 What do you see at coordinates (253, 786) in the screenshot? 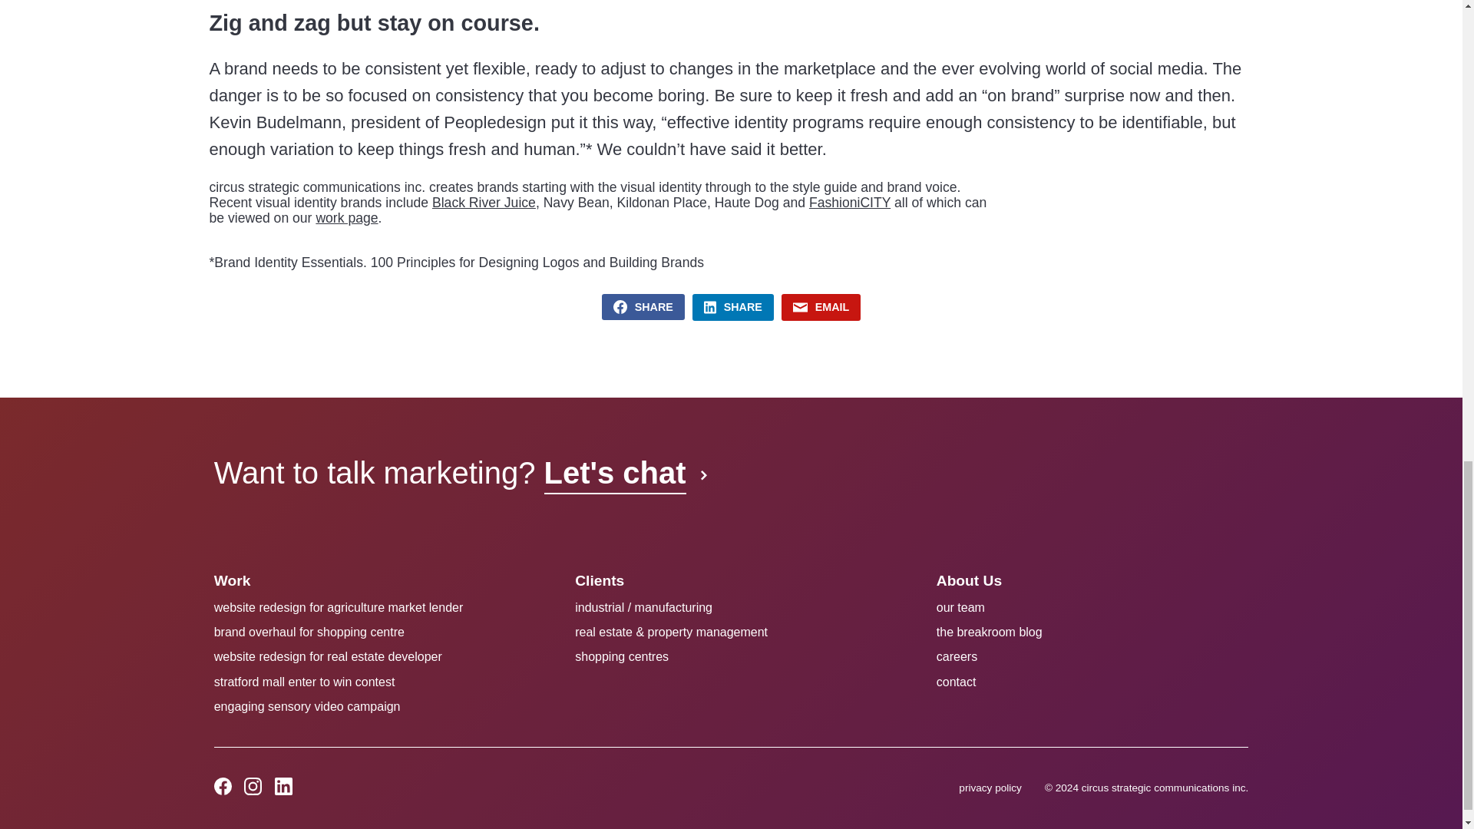
I see `Instagram` at bounding box center [253, 786].